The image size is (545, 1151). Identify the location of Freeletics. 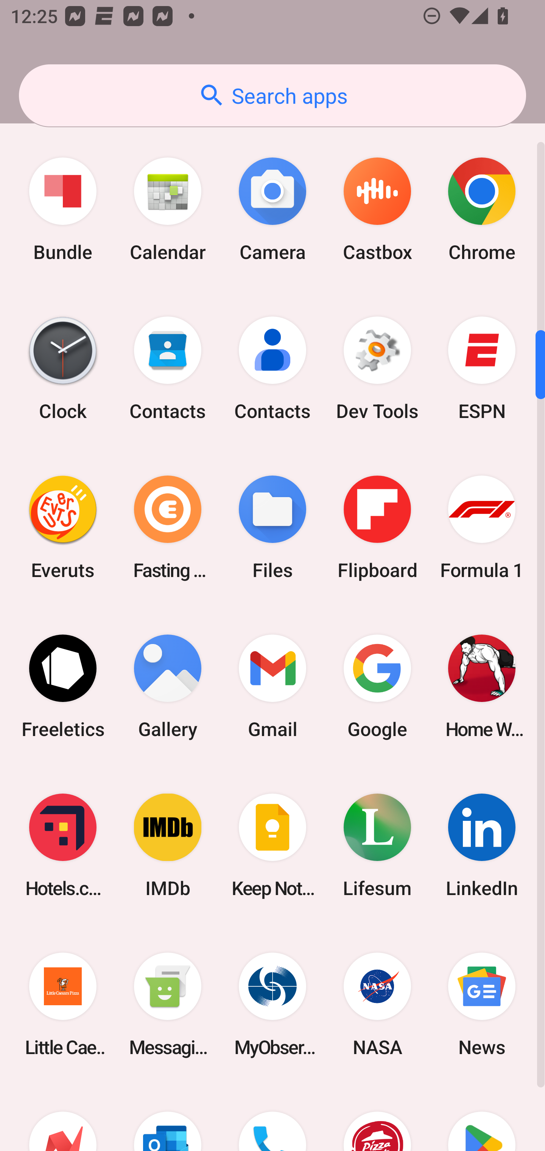
(63, 686).